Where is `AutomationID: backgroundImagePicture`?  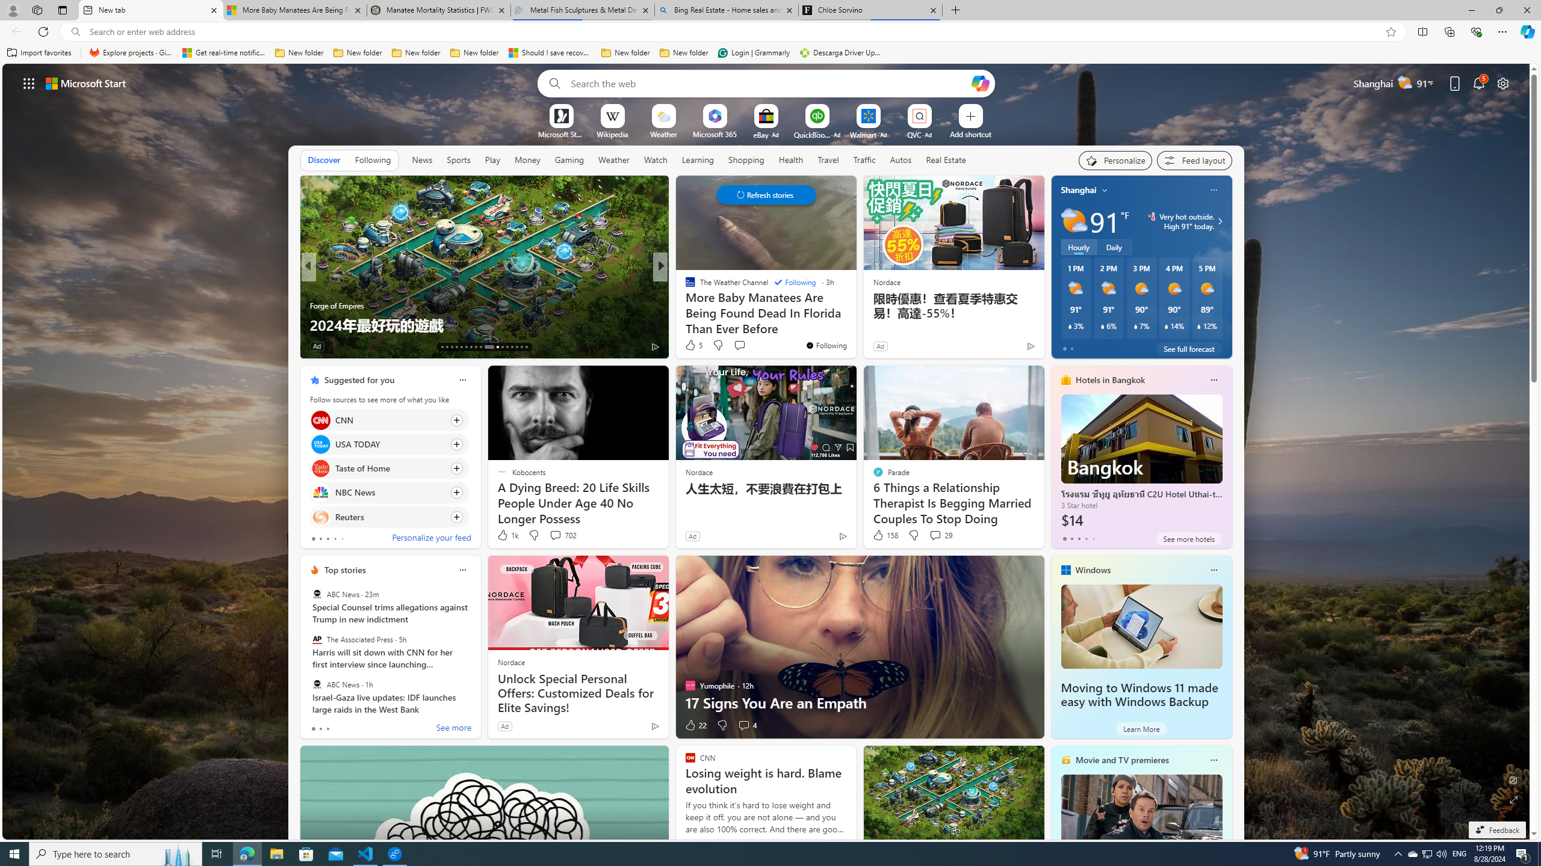
AutomationID: backgroundImagePicture is located at coordinates (767, 451).